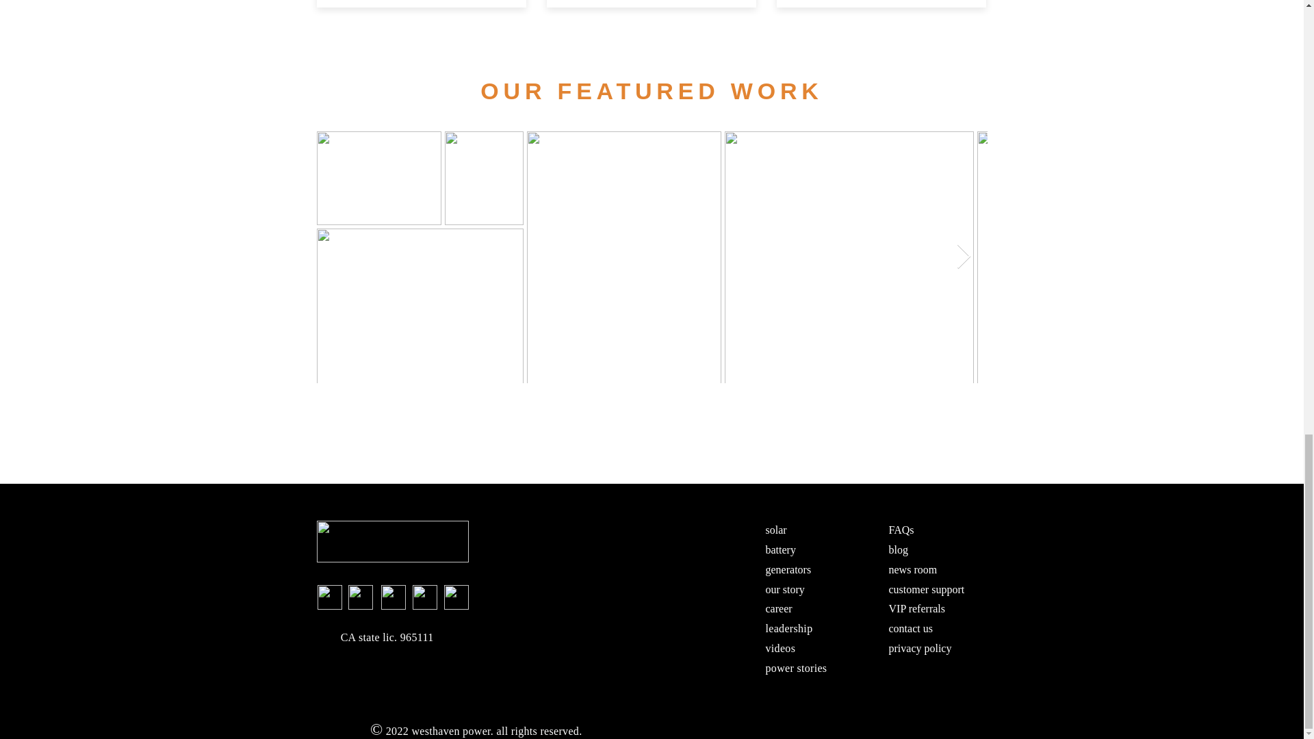 Image resolution: width=1314 pixels, height=739 pixels. What do you see at coordinates (424, 597) in the screenshot?
I see `linkedin-white.png` at bounding box center [424, 597].